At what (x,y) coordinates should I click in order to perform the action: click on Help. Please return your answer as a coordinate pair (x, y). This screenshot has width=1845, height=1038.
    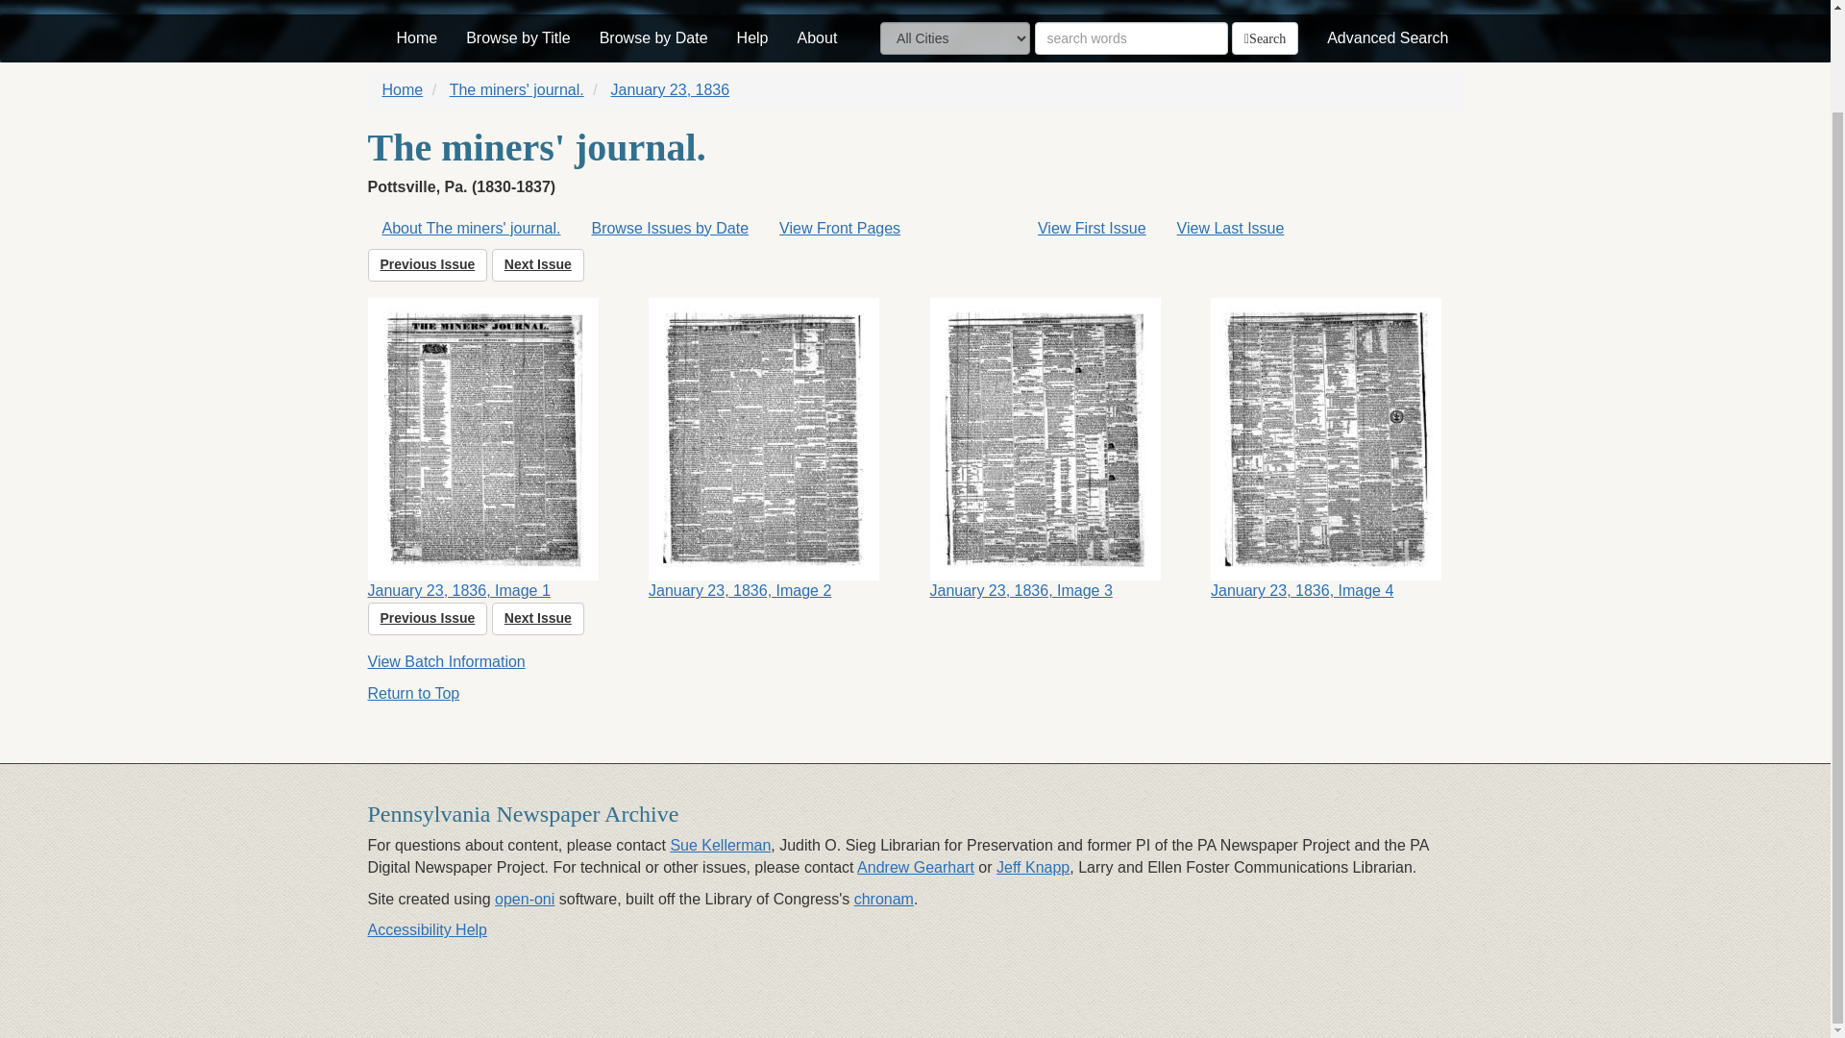
    Looking at the image, I should click on (752, 38).